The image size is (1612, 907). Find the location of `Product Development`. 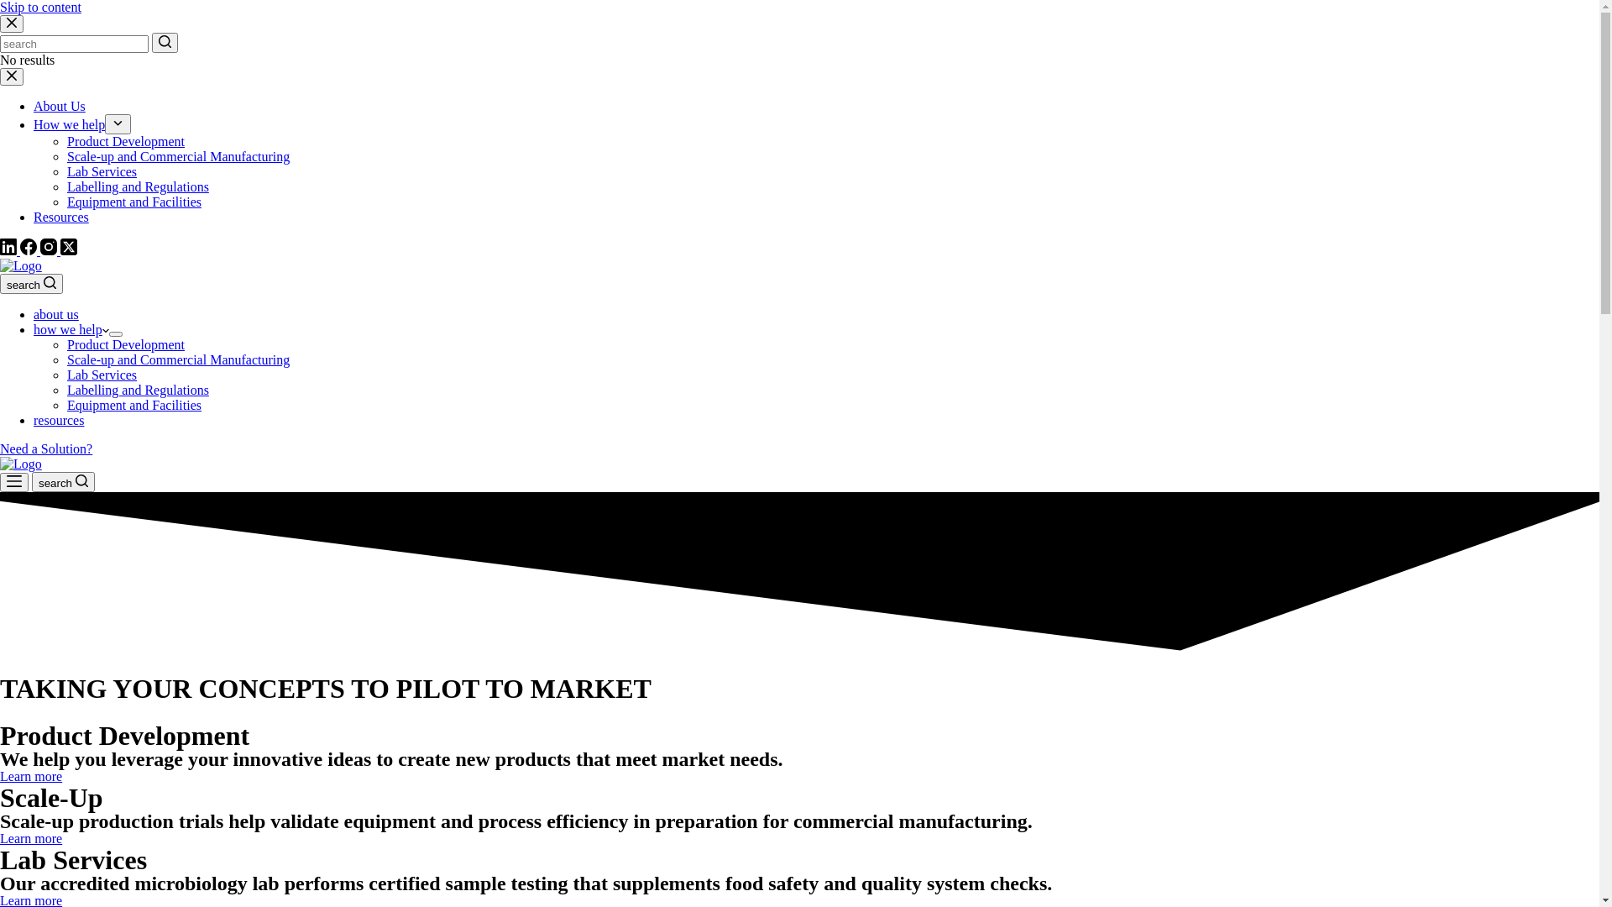

Product Development is located at coordinates (126, 141).